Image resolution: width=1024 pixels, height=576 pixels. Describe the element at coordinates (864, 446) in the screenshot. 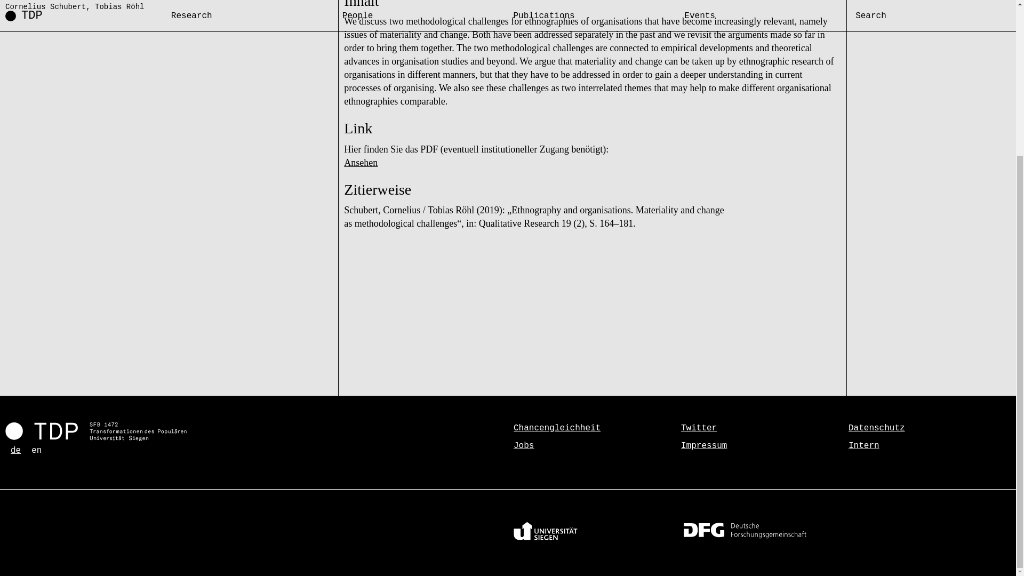

I see `Intern` at that location.